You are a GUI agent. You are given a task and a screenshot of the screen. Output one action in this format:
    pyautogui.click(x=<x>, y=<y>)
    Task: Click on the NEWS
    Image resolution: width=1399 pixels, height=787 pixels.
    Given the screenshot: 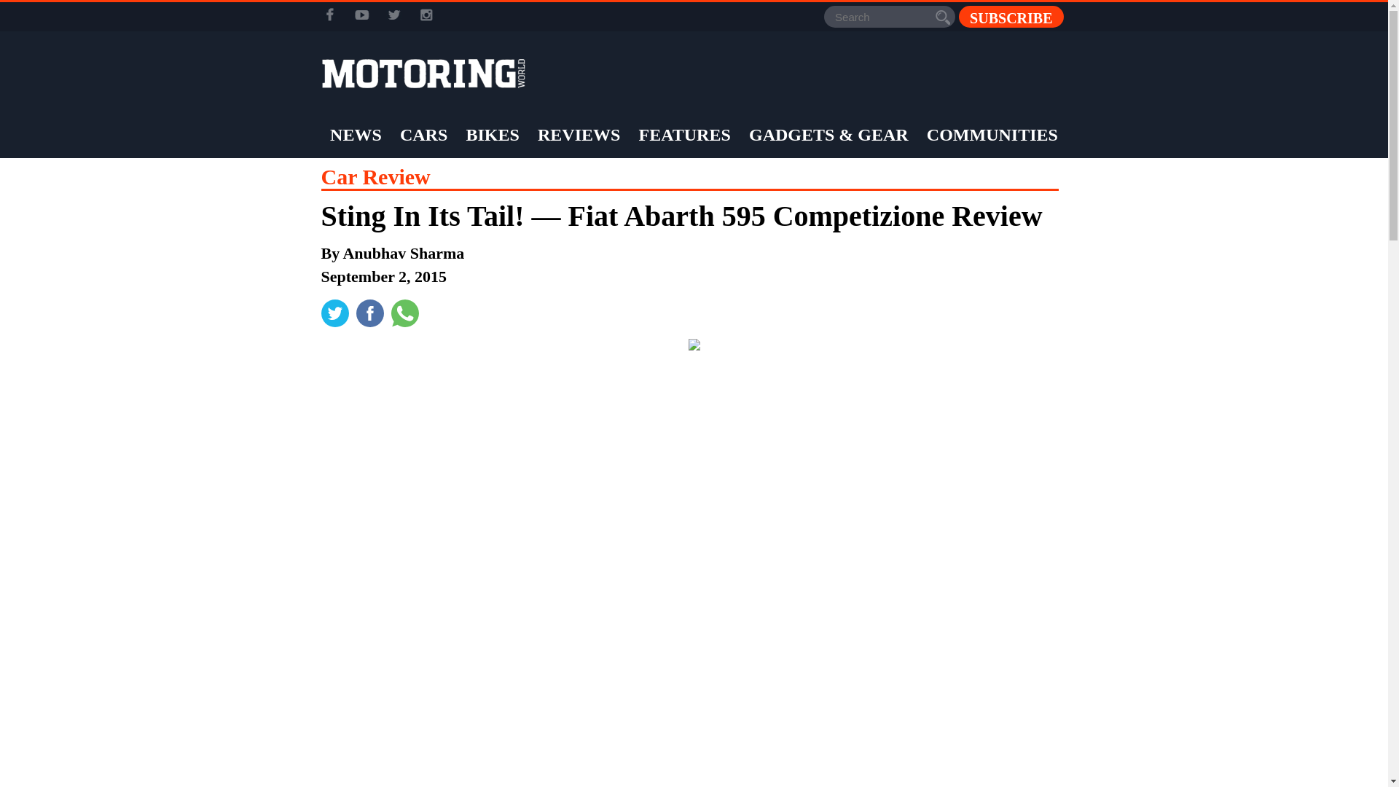 What is the action you would take?
    pyautogui.click(x=356, y=135)
    